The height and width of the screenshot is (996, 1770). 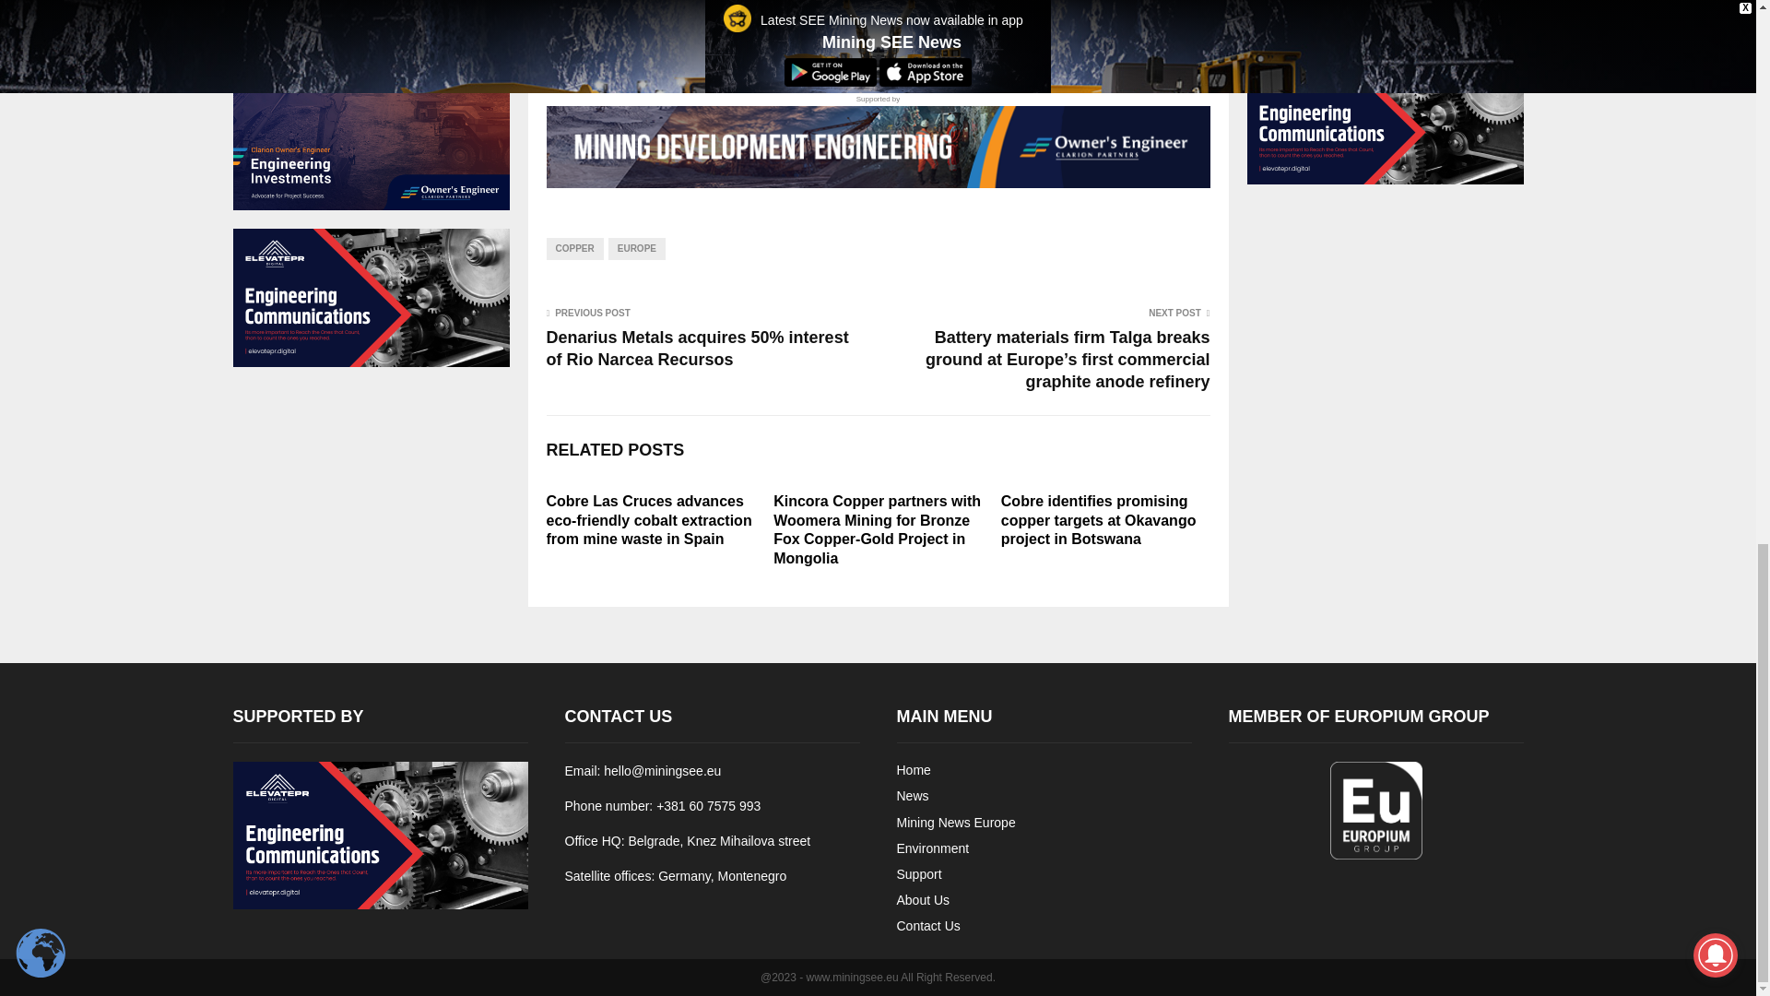 What do you see at coordinates (573, 249) in the screenshot?
I see `COPPER` at bounding box center [573, 249].